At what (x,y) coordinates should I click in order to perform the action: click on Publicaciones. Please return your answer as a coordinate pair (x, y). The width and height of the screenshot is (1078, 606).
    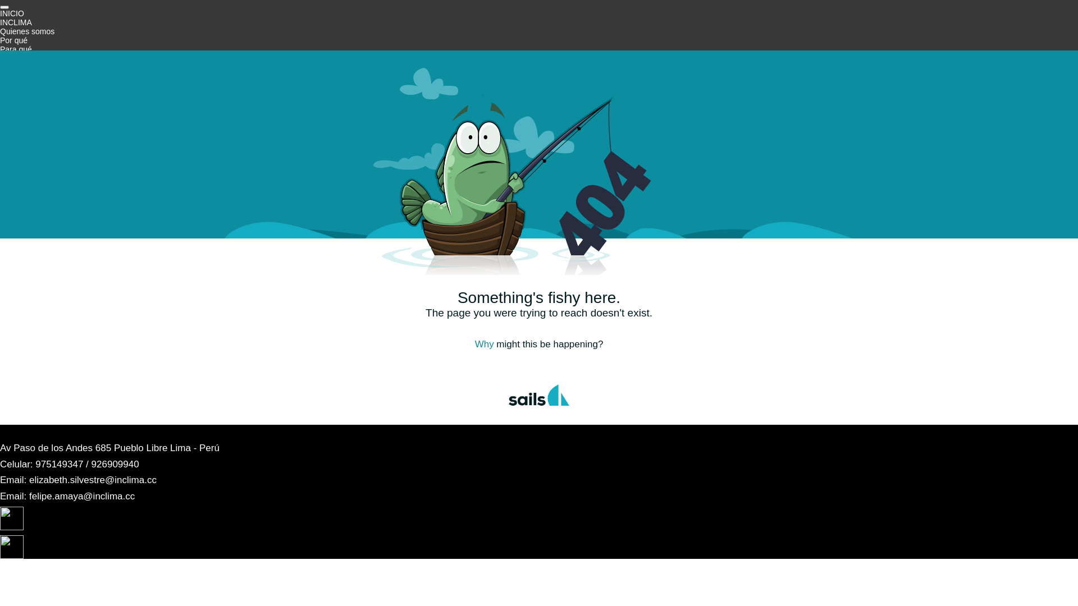
    Looking at the image, I should click on (24, 148).